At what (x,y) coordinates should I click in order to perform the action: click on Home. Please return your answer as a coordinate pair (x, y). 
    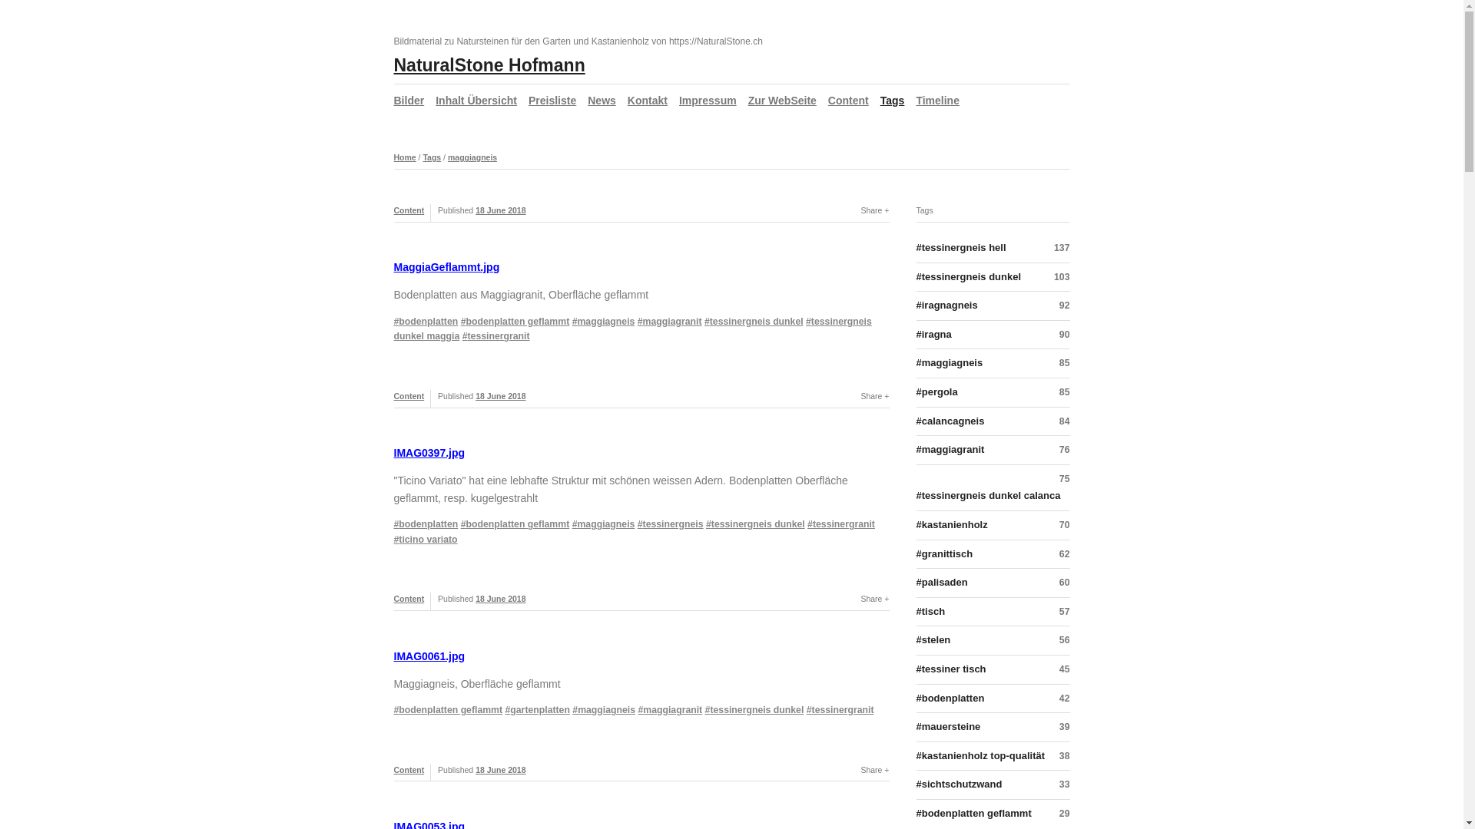
    Looking at the image, I should click on (404, 157).